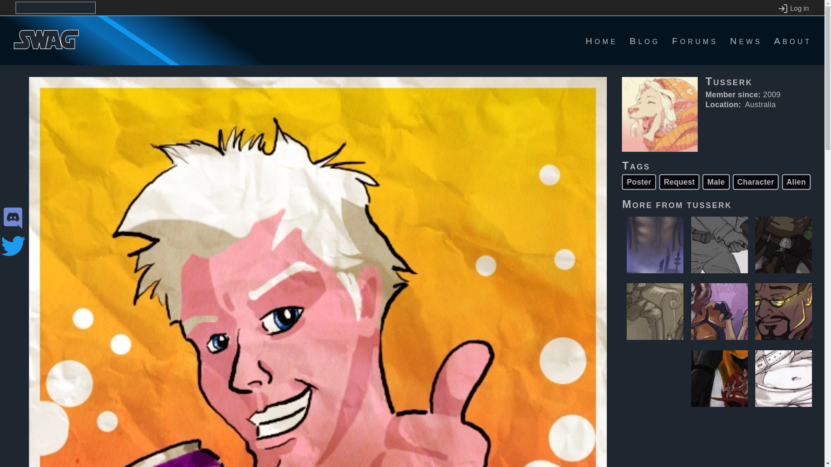 This screenshot has width=831, height=467. Describe the element at coordinates (793, 9) in the screenshot. I see `Log in` at that location.